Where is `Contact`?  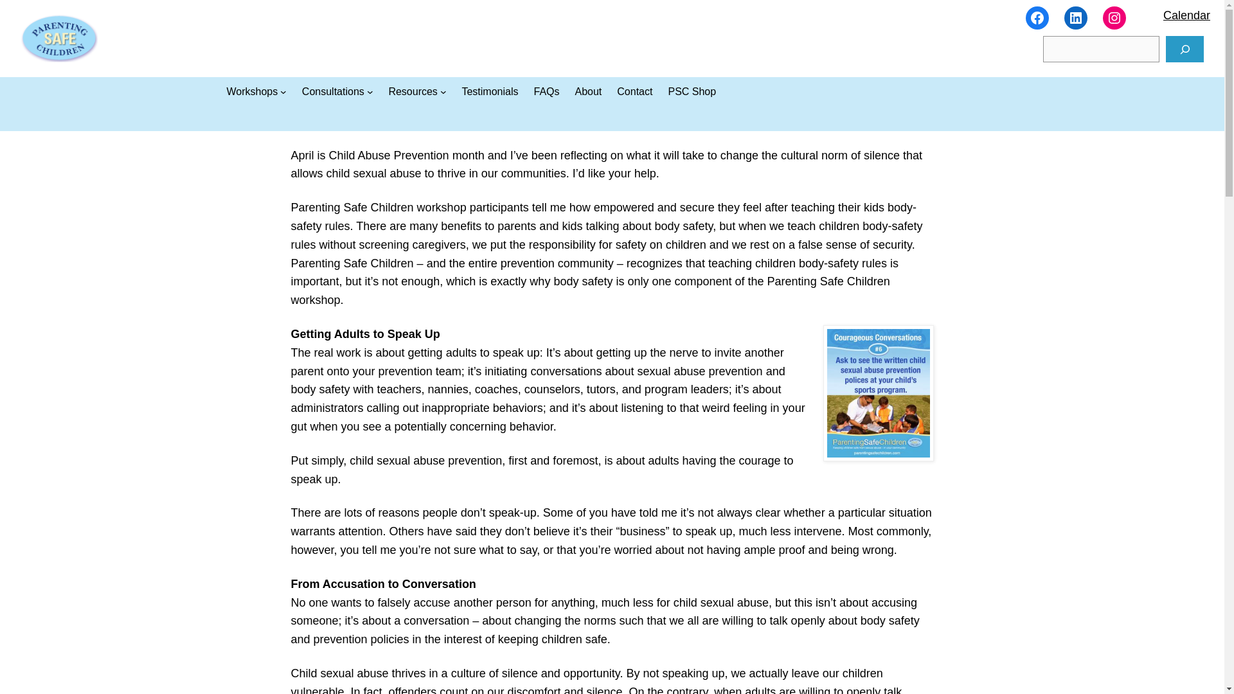 Contact is located at coordinates (635, 91).